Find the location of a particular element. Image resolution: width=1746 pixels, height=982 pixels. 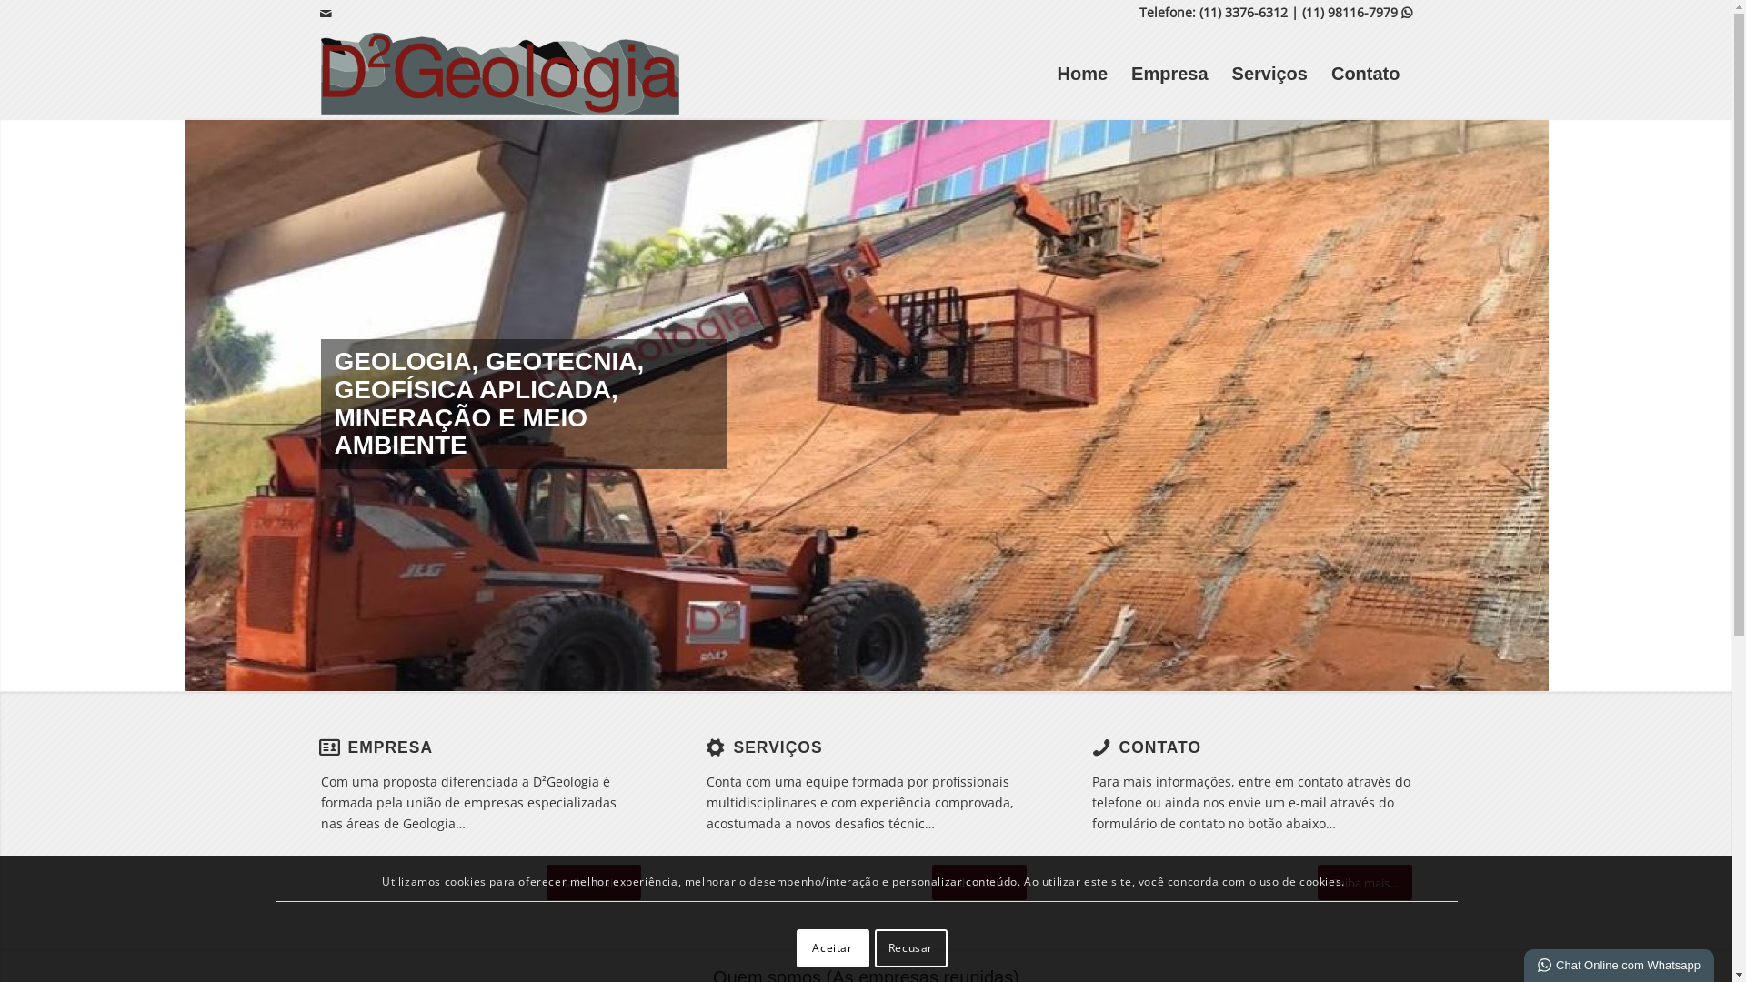

foto capa final is located at coordinates (866, 405).